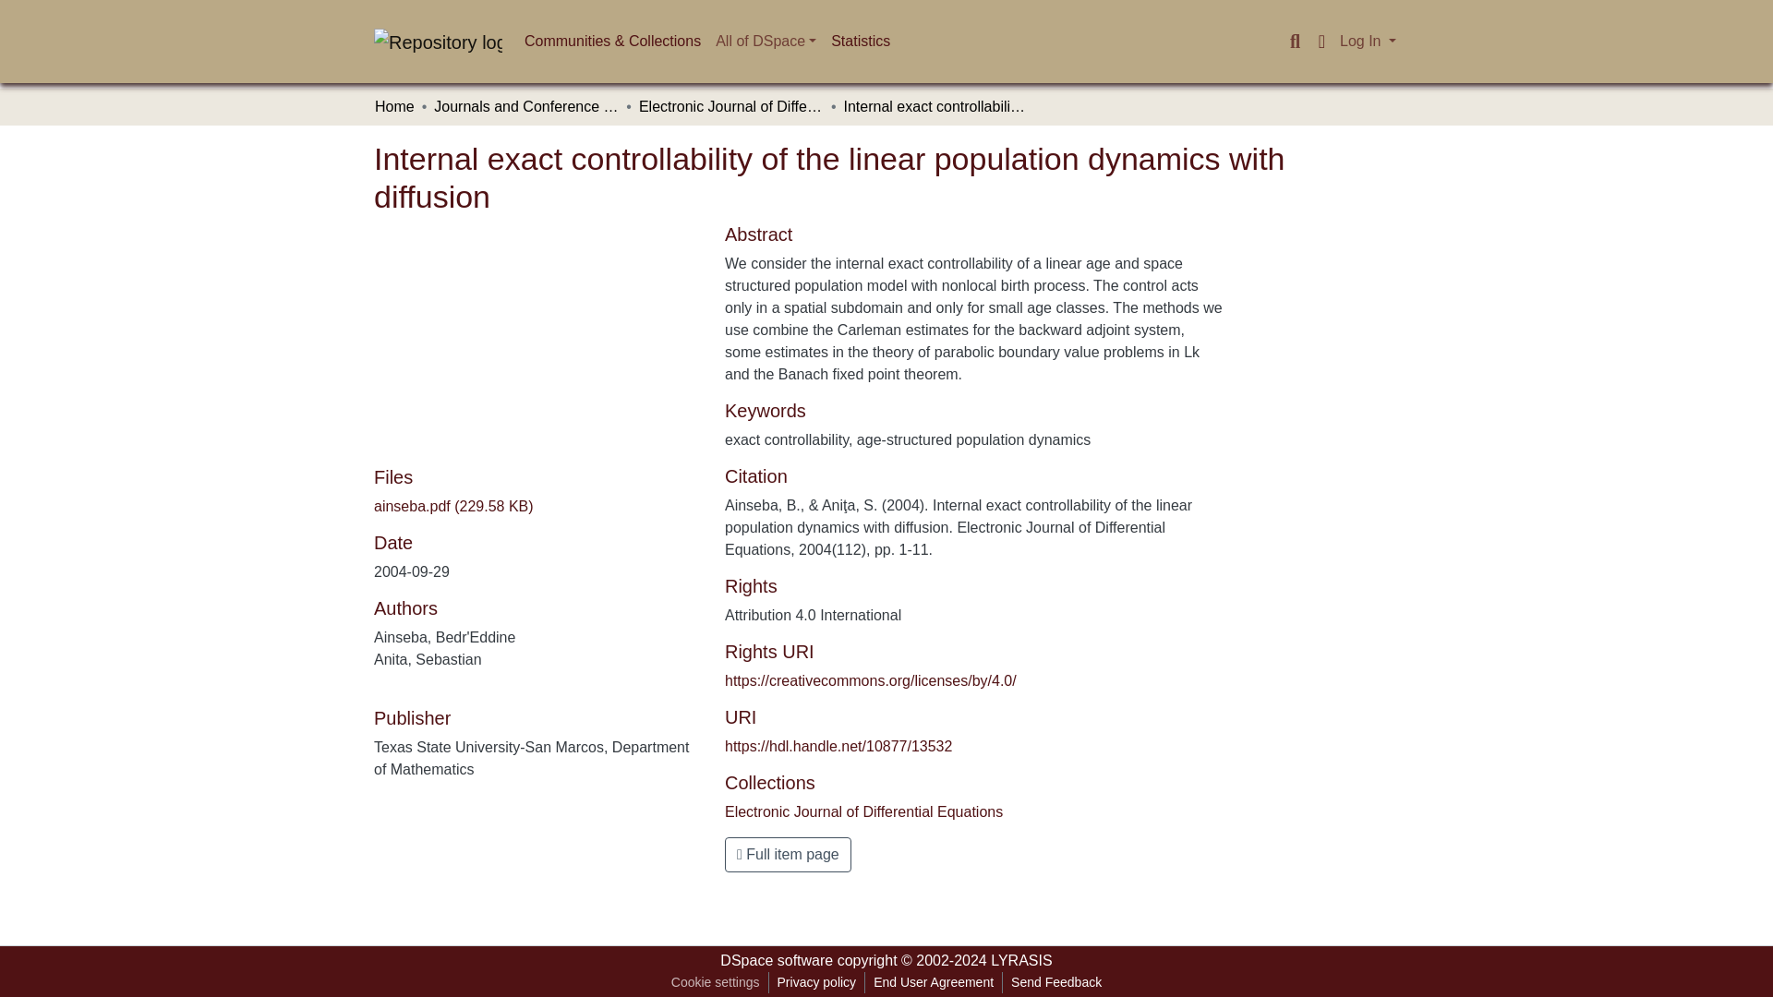  Describe the element at coordinates (933, 982) in the screenshot. I see `End User Agreement` at that location.